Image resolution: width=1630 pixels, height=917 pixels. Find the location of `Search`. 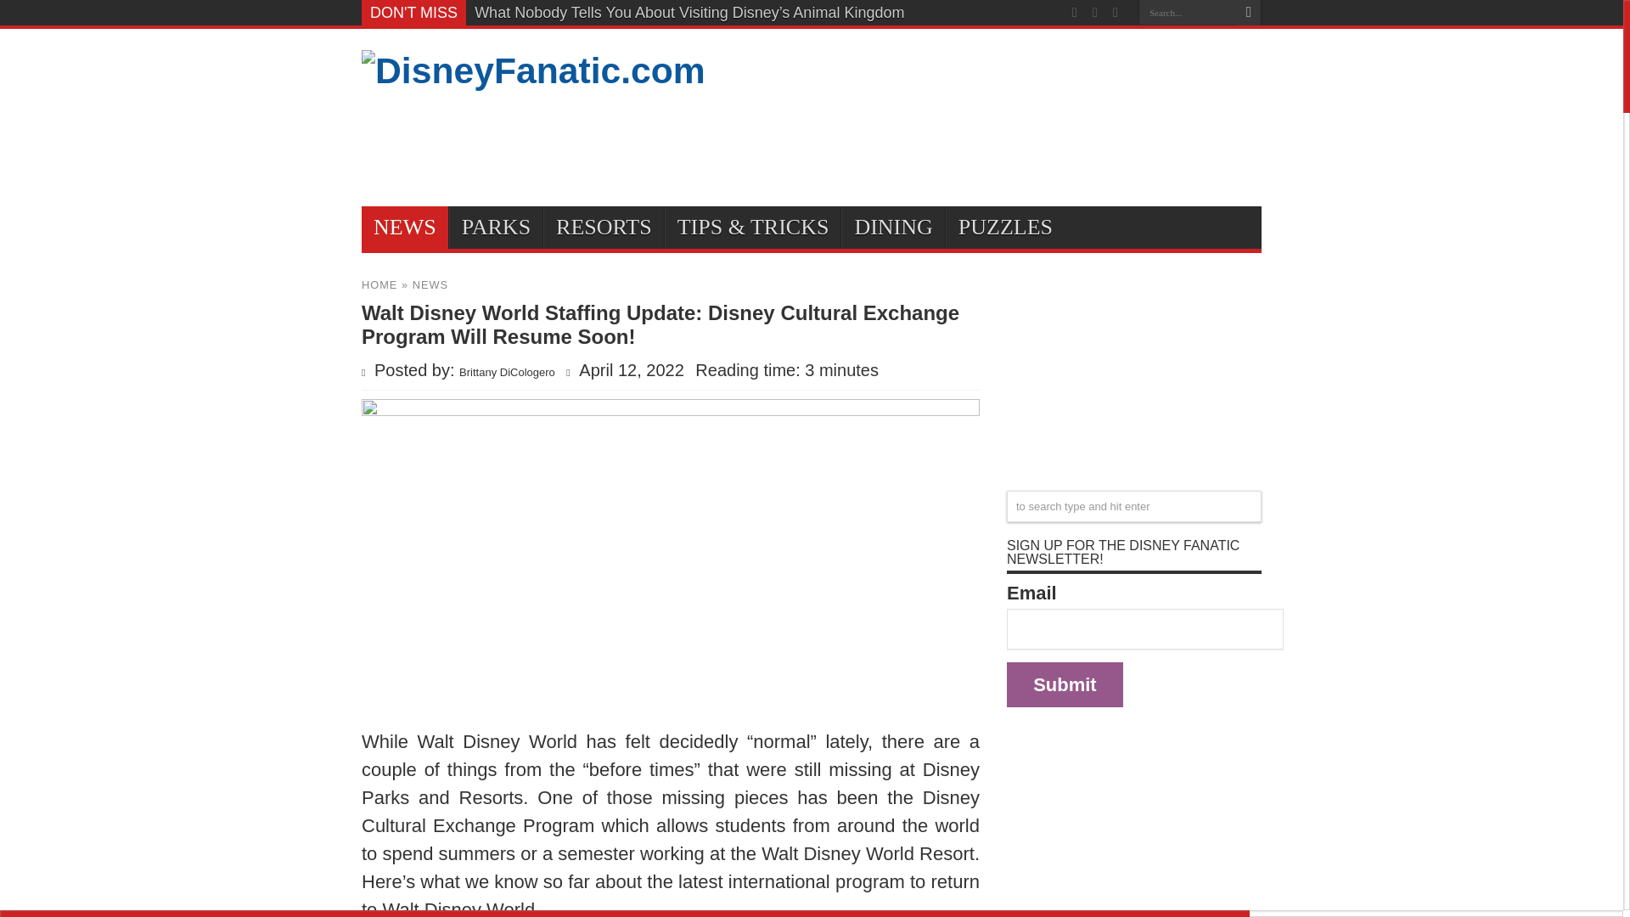

Search is located at coordinates (1248, 13).